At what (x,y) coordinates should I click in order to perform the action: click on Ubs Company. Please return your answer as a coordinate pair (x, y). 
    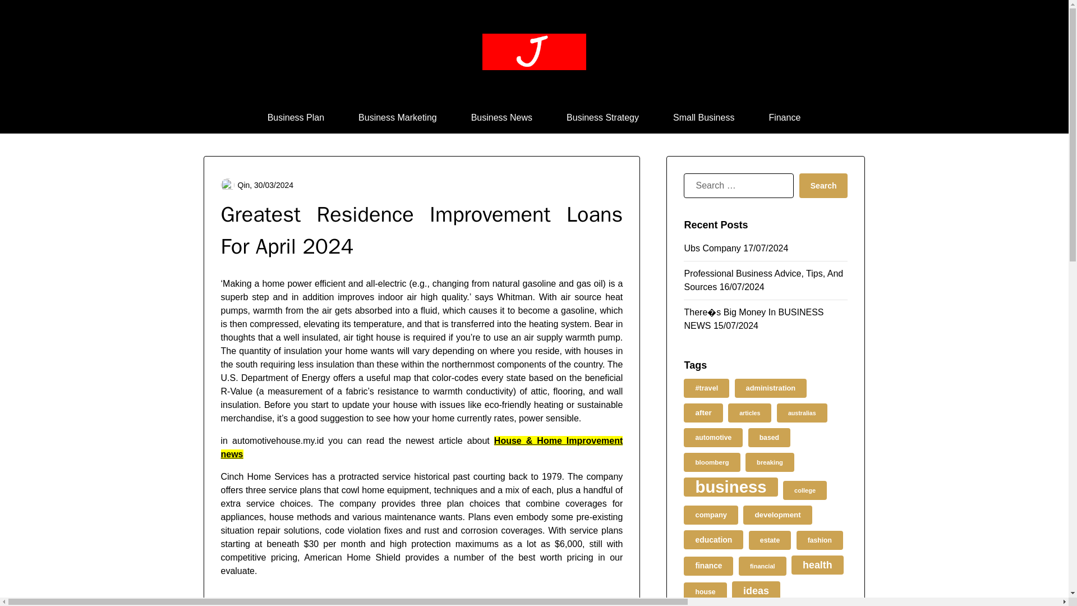
    Looking at the image, I should click on (712, 248).